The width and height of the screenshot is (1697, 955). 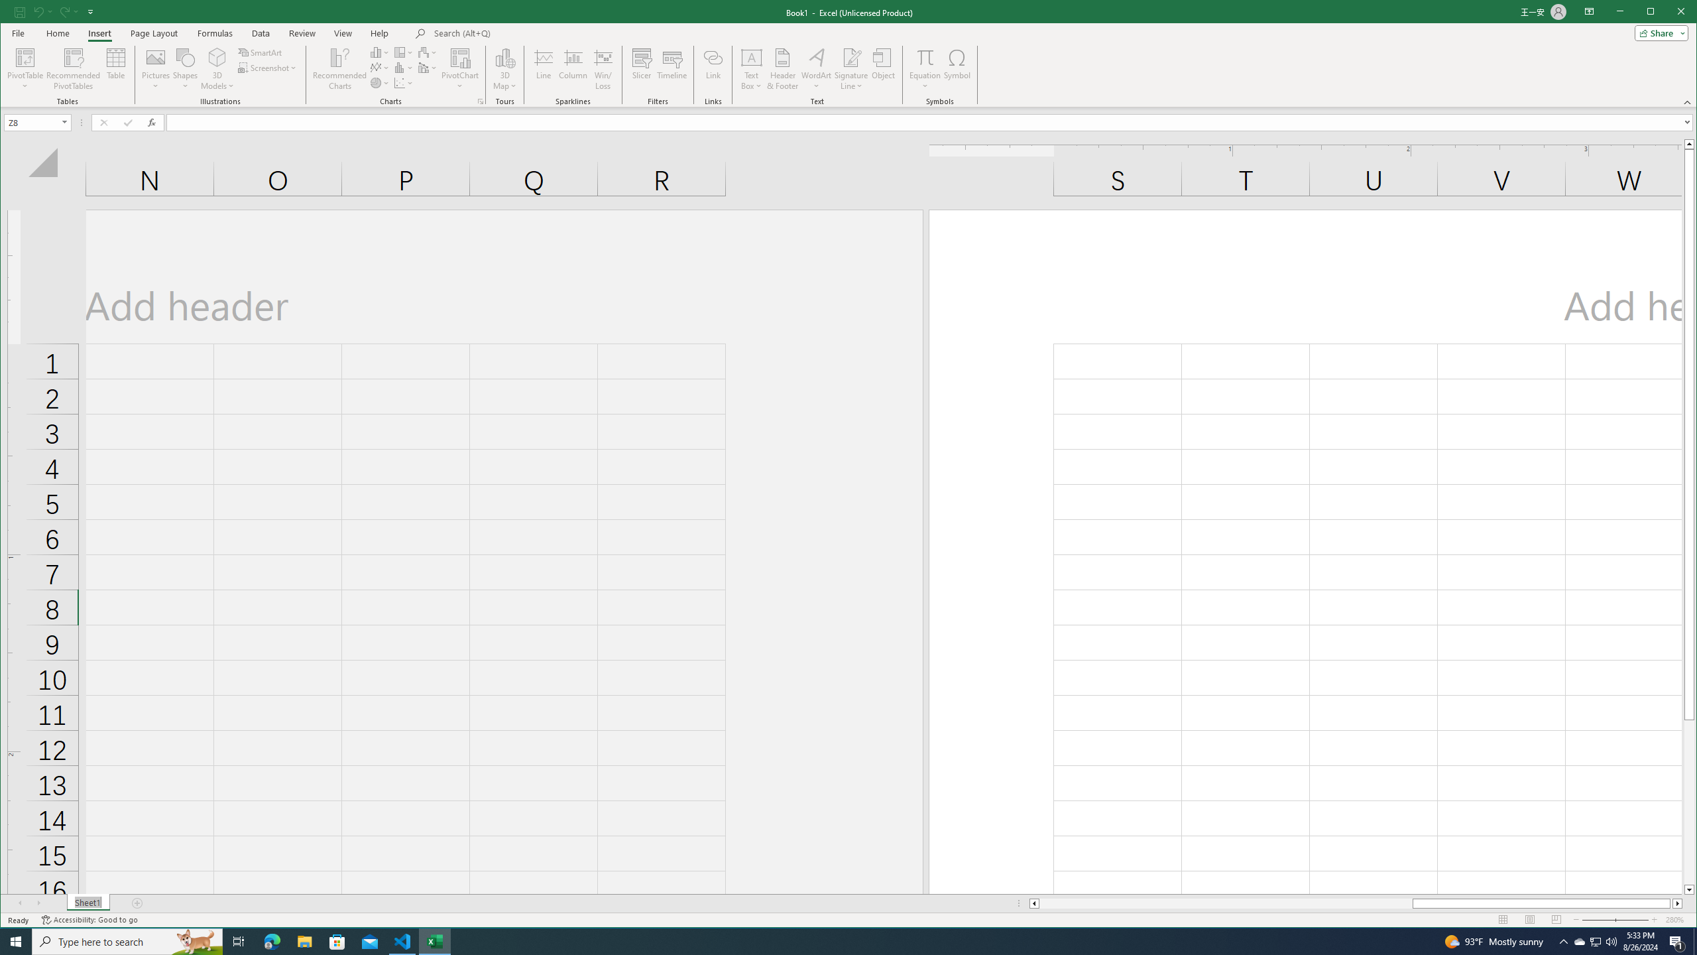 I want to click on PivotTable, so click(x=1580, y=942).